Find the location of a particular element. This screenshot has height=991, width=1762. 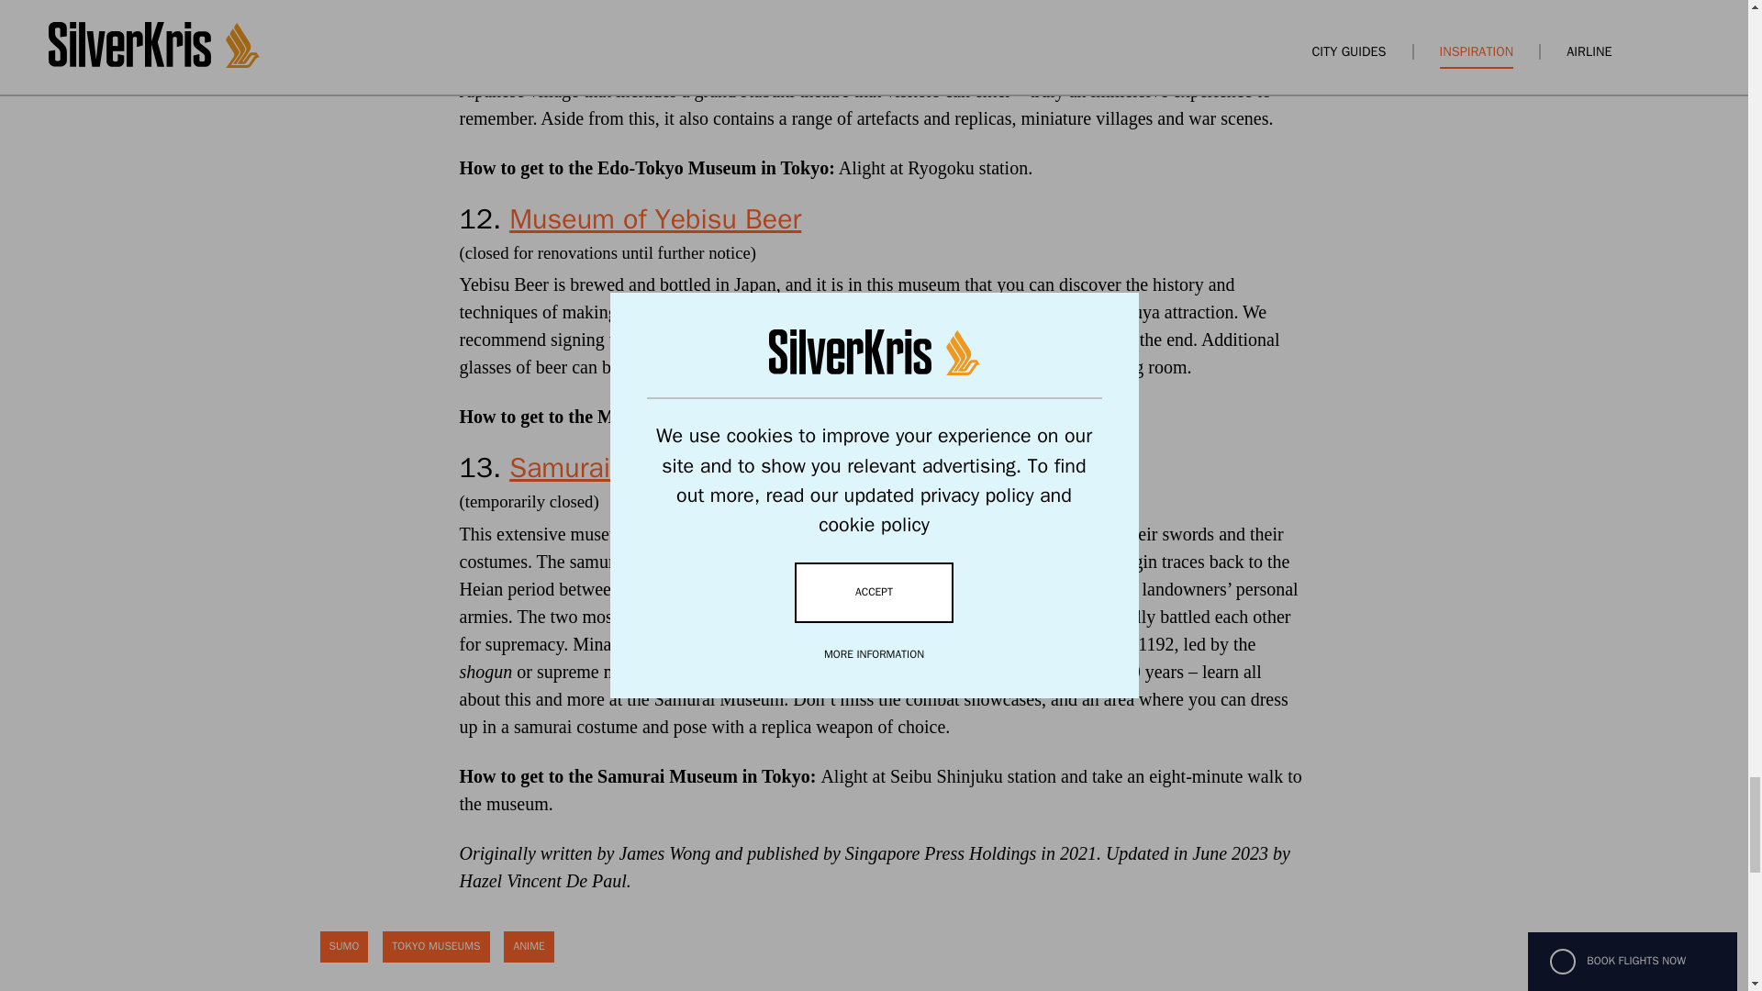

Museum of Yebisu Beer is located at coordinates (655, 219).